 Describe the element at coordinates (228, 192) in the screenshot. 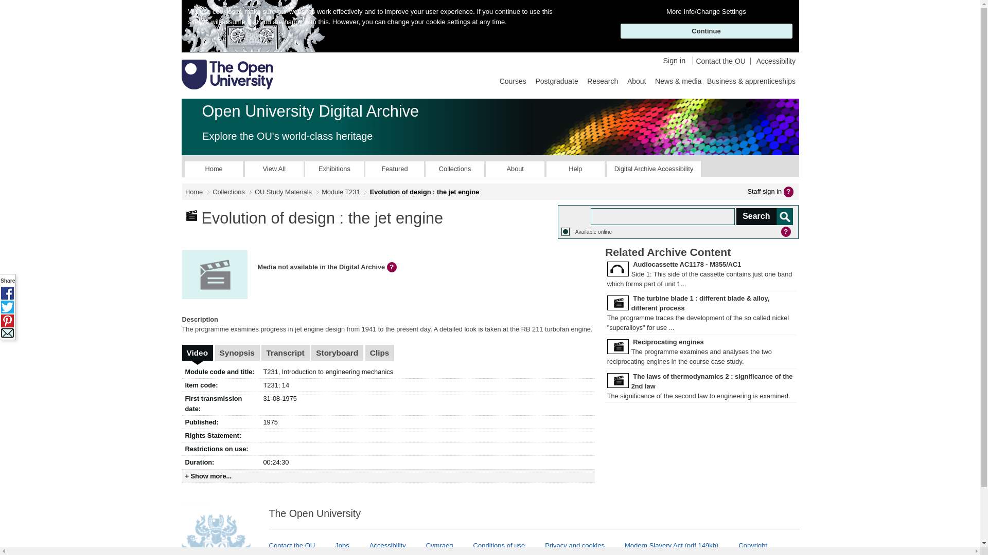

I see `Collections` at that location.